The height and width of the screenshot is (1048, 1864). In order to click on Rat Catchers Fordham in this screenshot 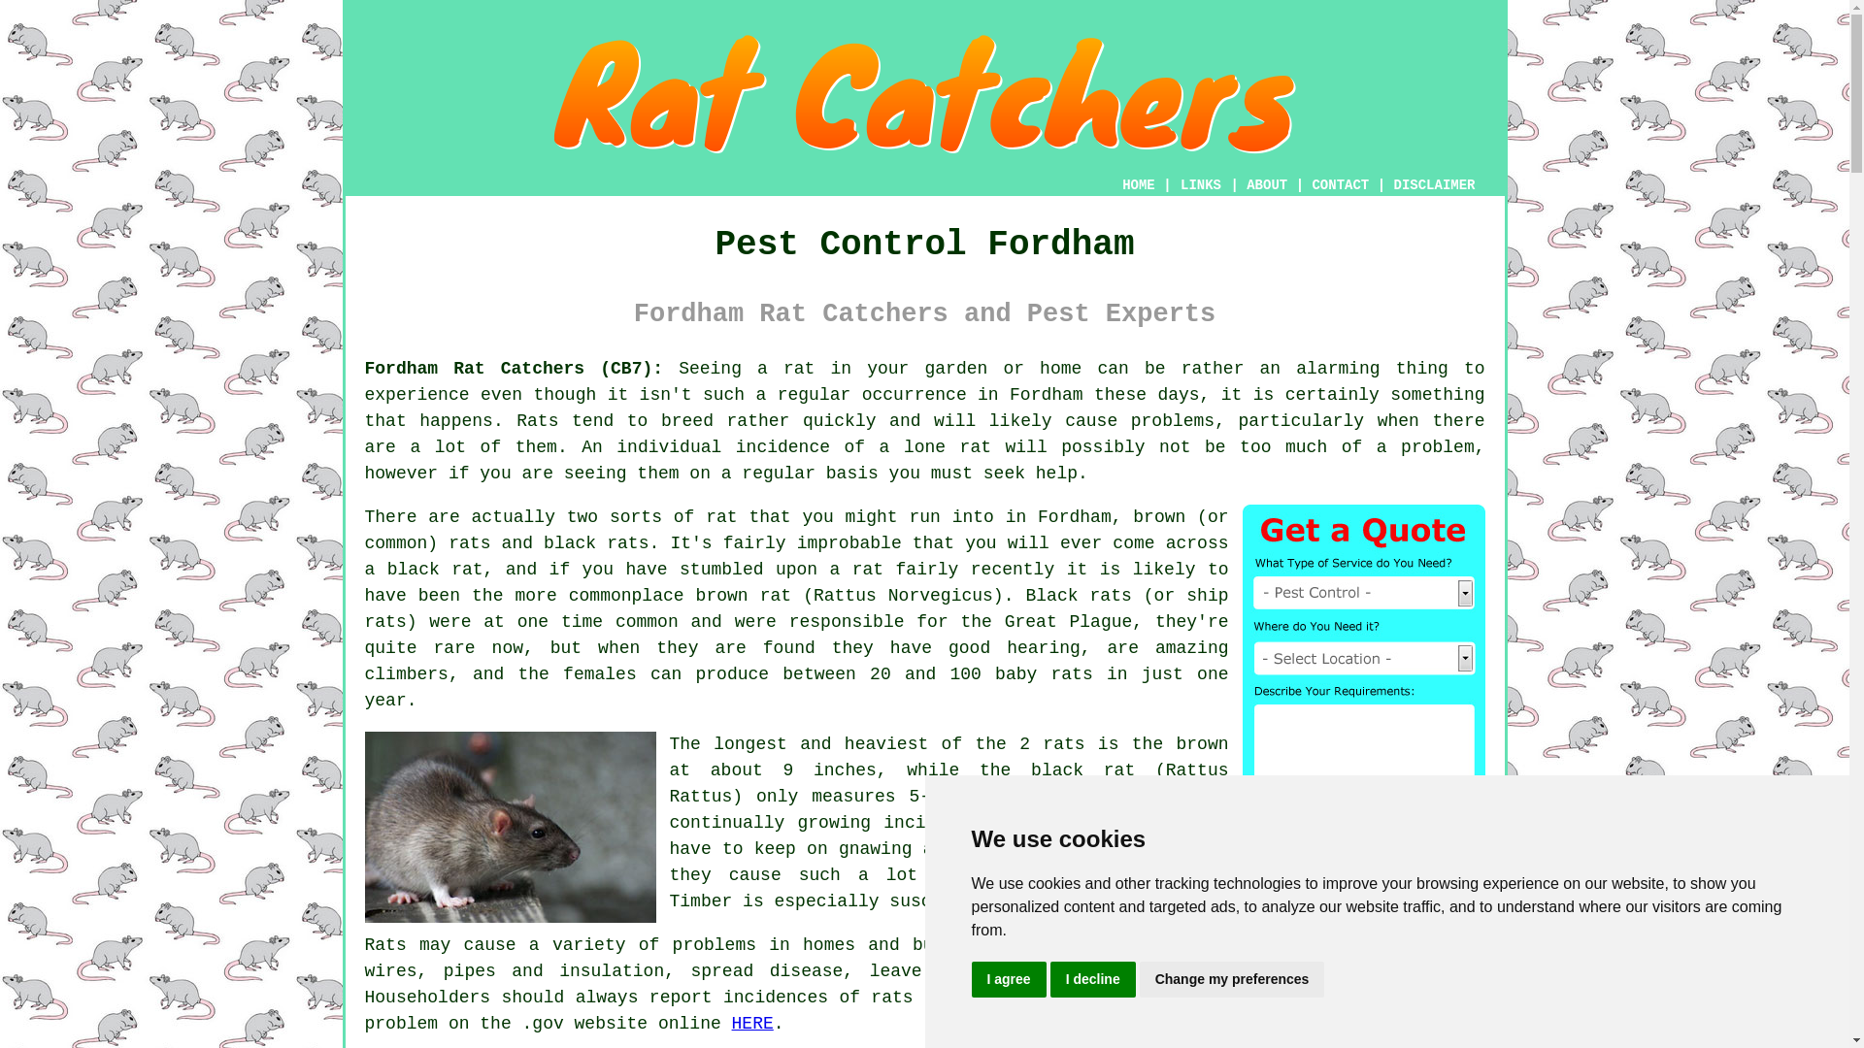, I will do `click(924, 95)`.